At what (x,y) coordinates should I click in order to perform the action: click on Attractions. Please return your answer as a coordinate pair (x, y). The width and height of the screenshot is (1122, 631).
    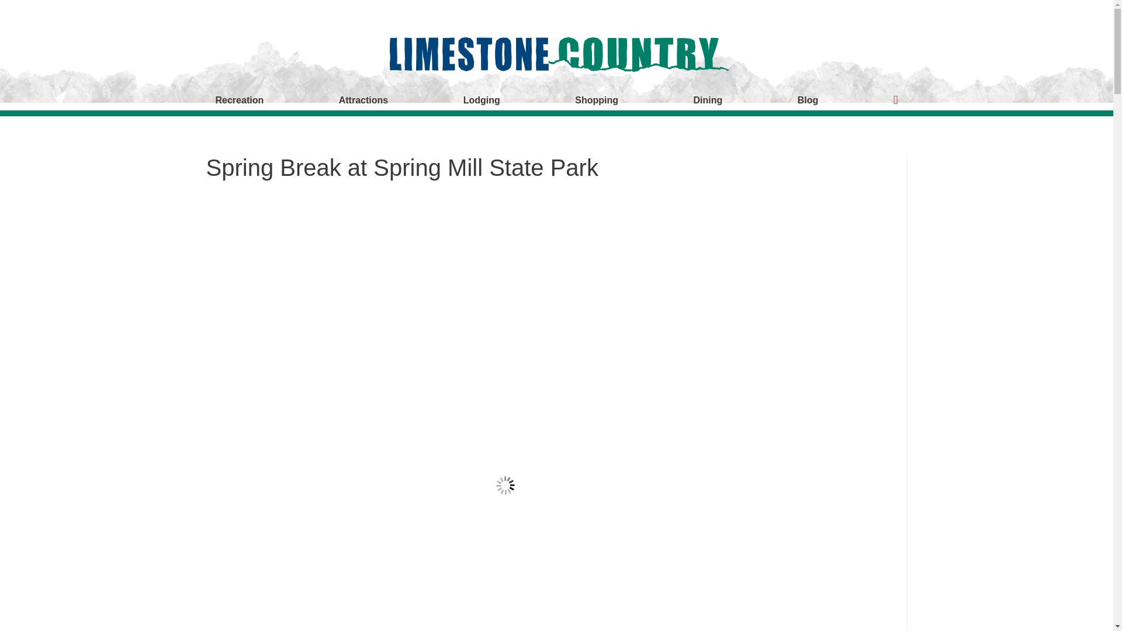
    Looking at the image, I should click on (363, 100).